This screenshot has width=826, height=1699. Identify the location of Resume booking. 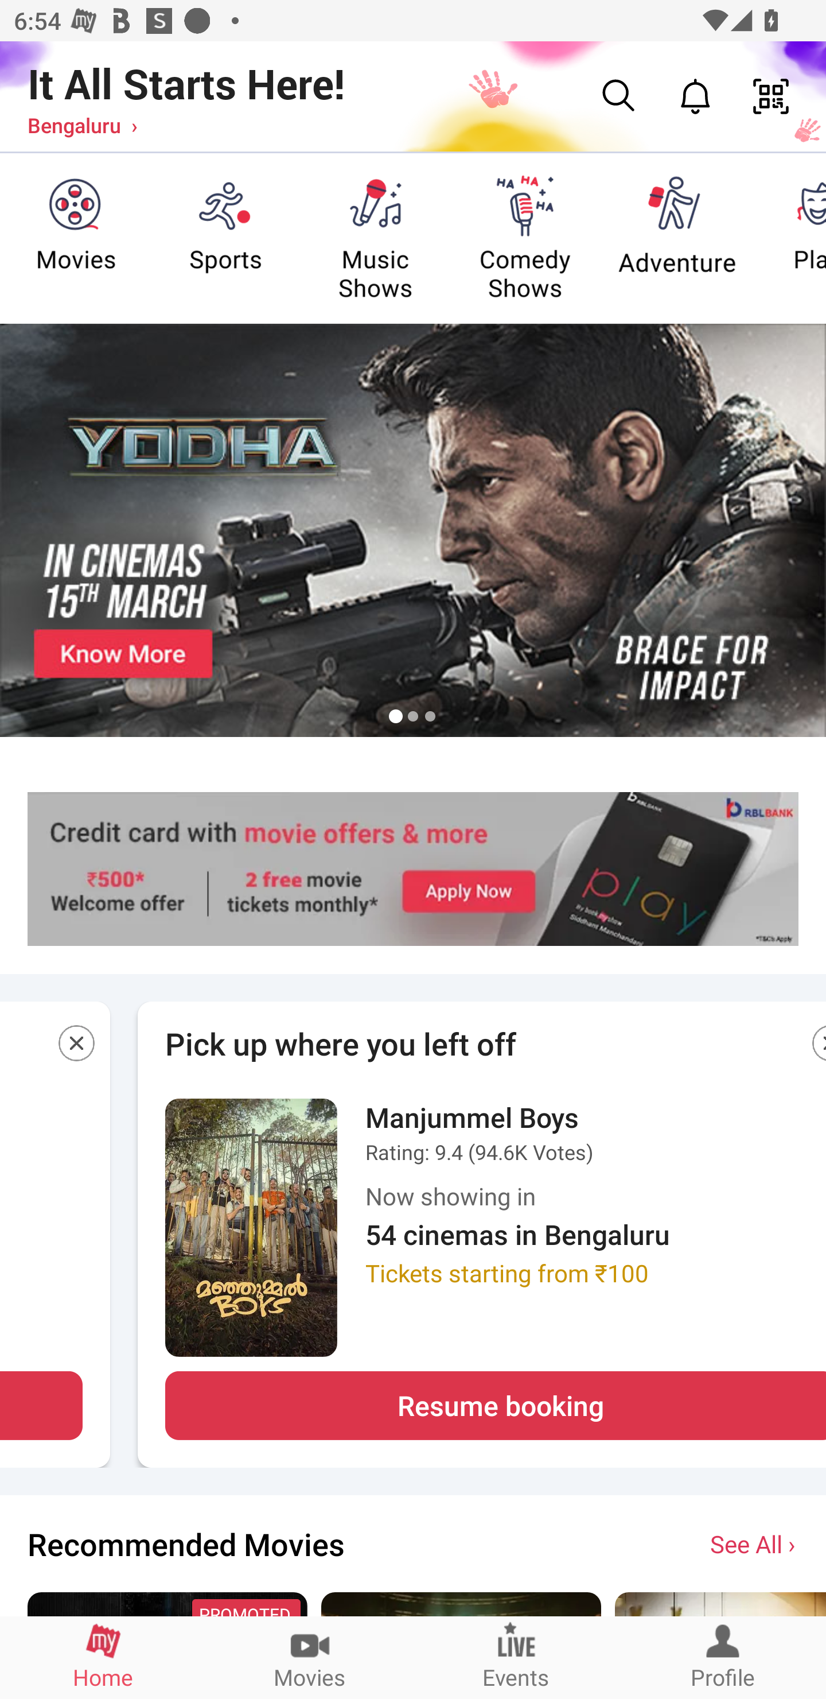
(496, 1406).